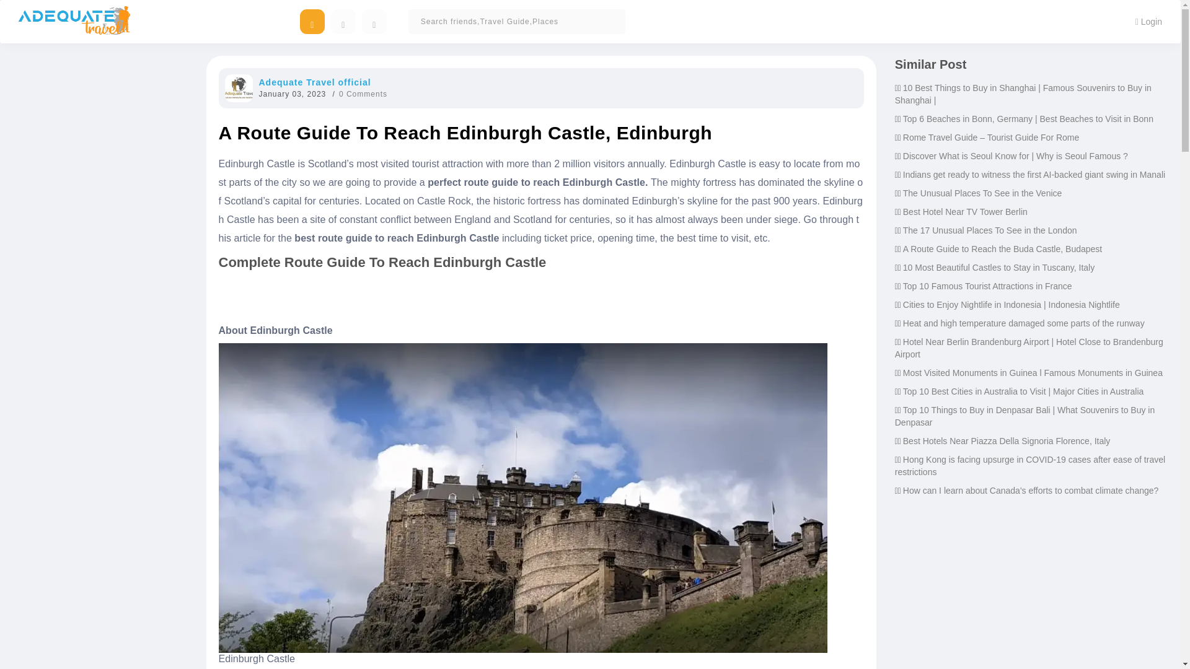  Describe the element at coordinates (315, 82) in the screenshot. I see `Adequate Travel official` at that location.